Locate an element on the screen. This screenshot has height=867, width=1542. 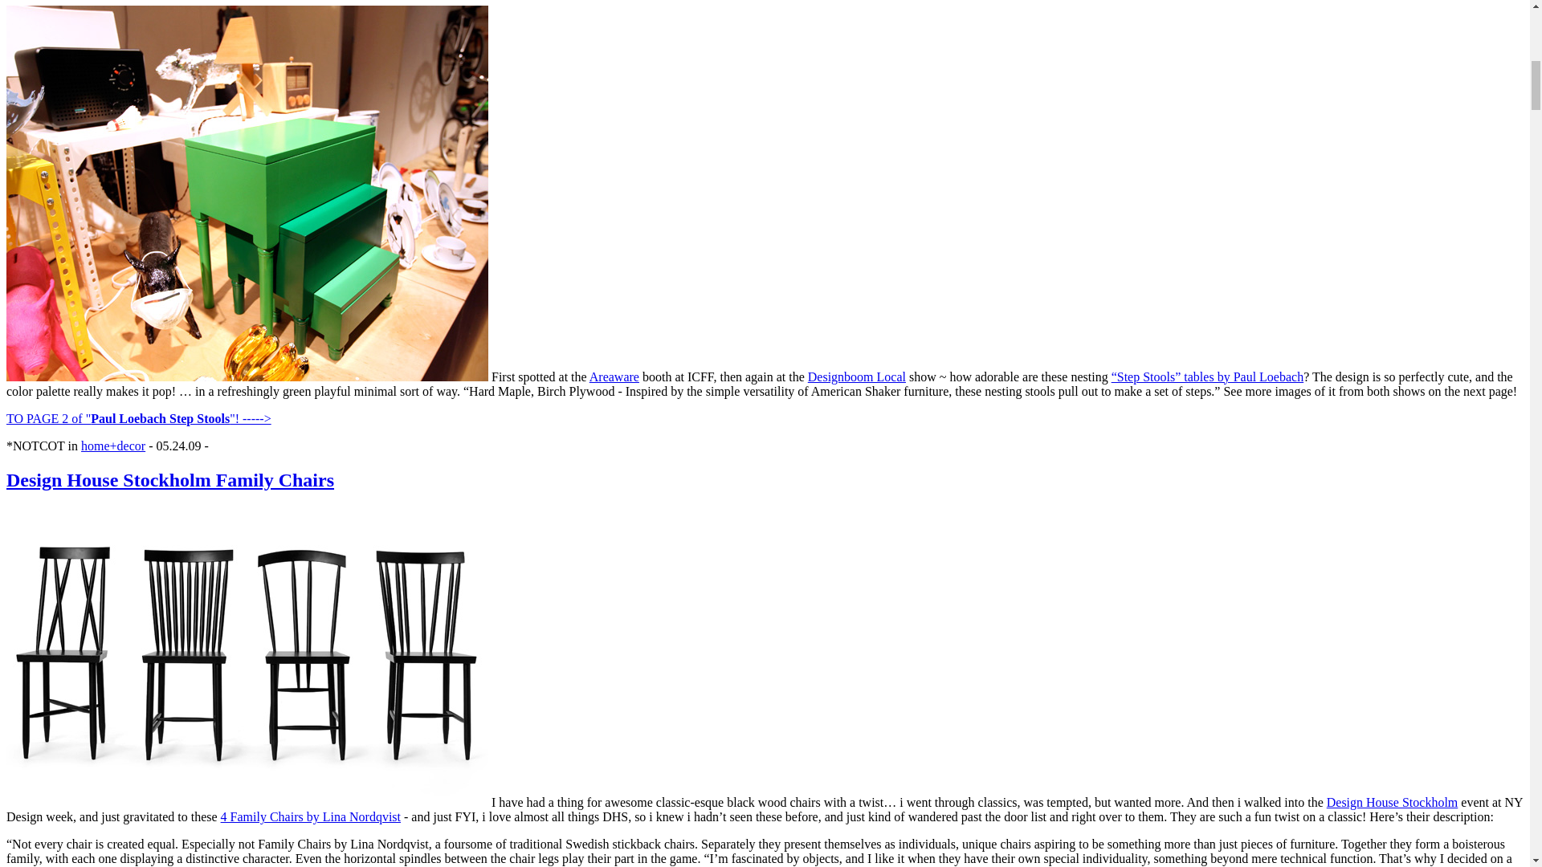
4 Family Chairs by Lina Nordqvist is located at coordinates (310, 816).